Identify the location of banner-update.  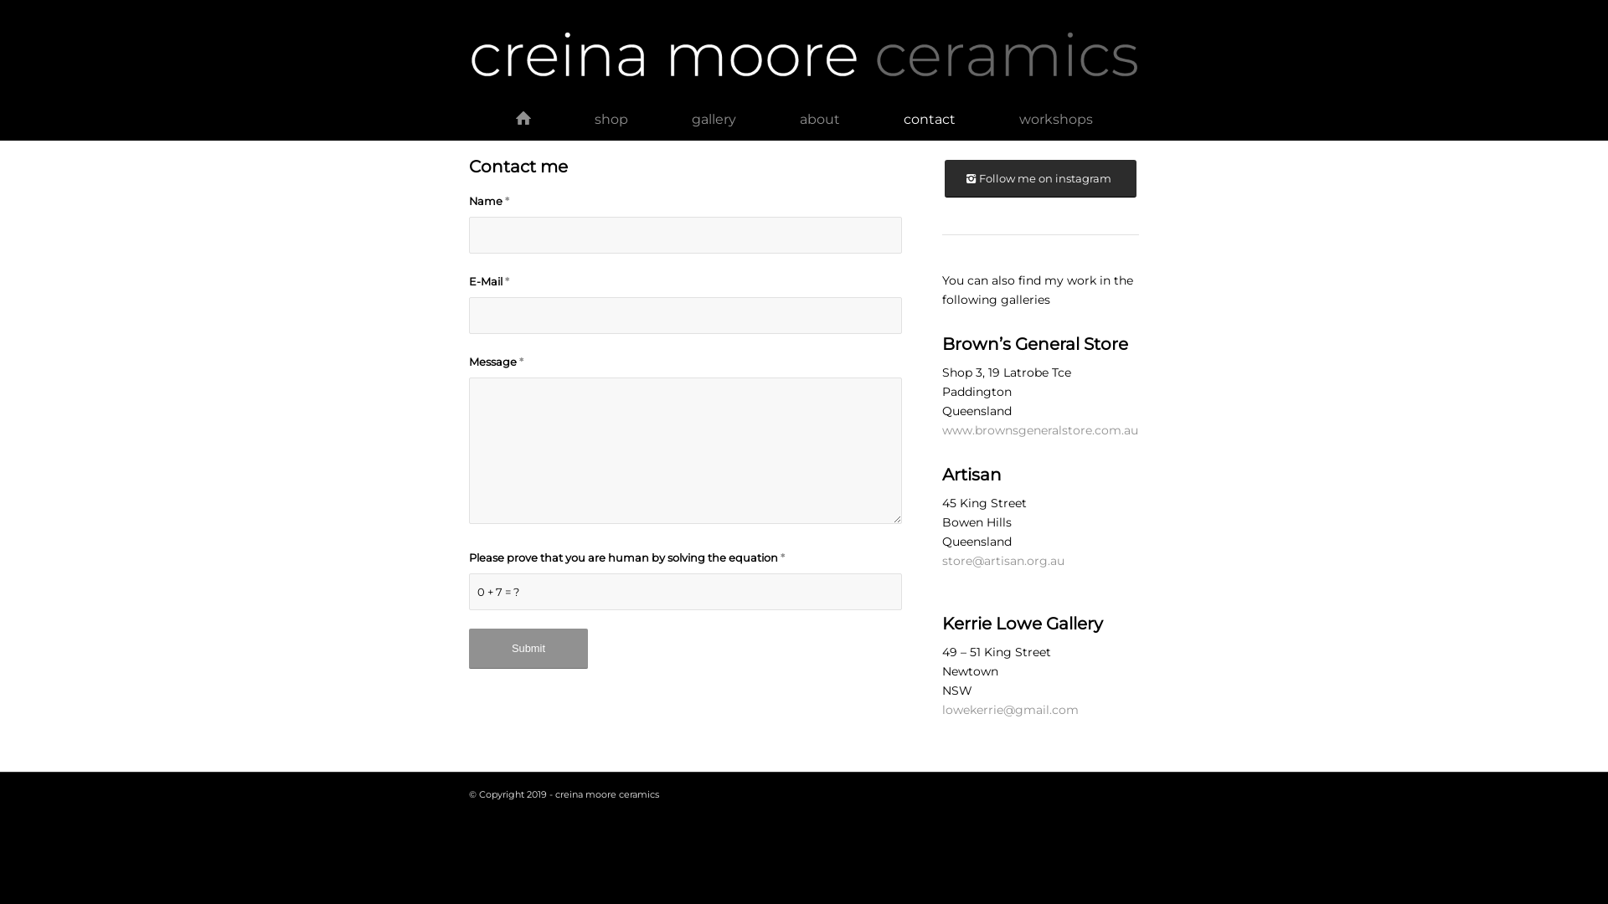
(804, 58).